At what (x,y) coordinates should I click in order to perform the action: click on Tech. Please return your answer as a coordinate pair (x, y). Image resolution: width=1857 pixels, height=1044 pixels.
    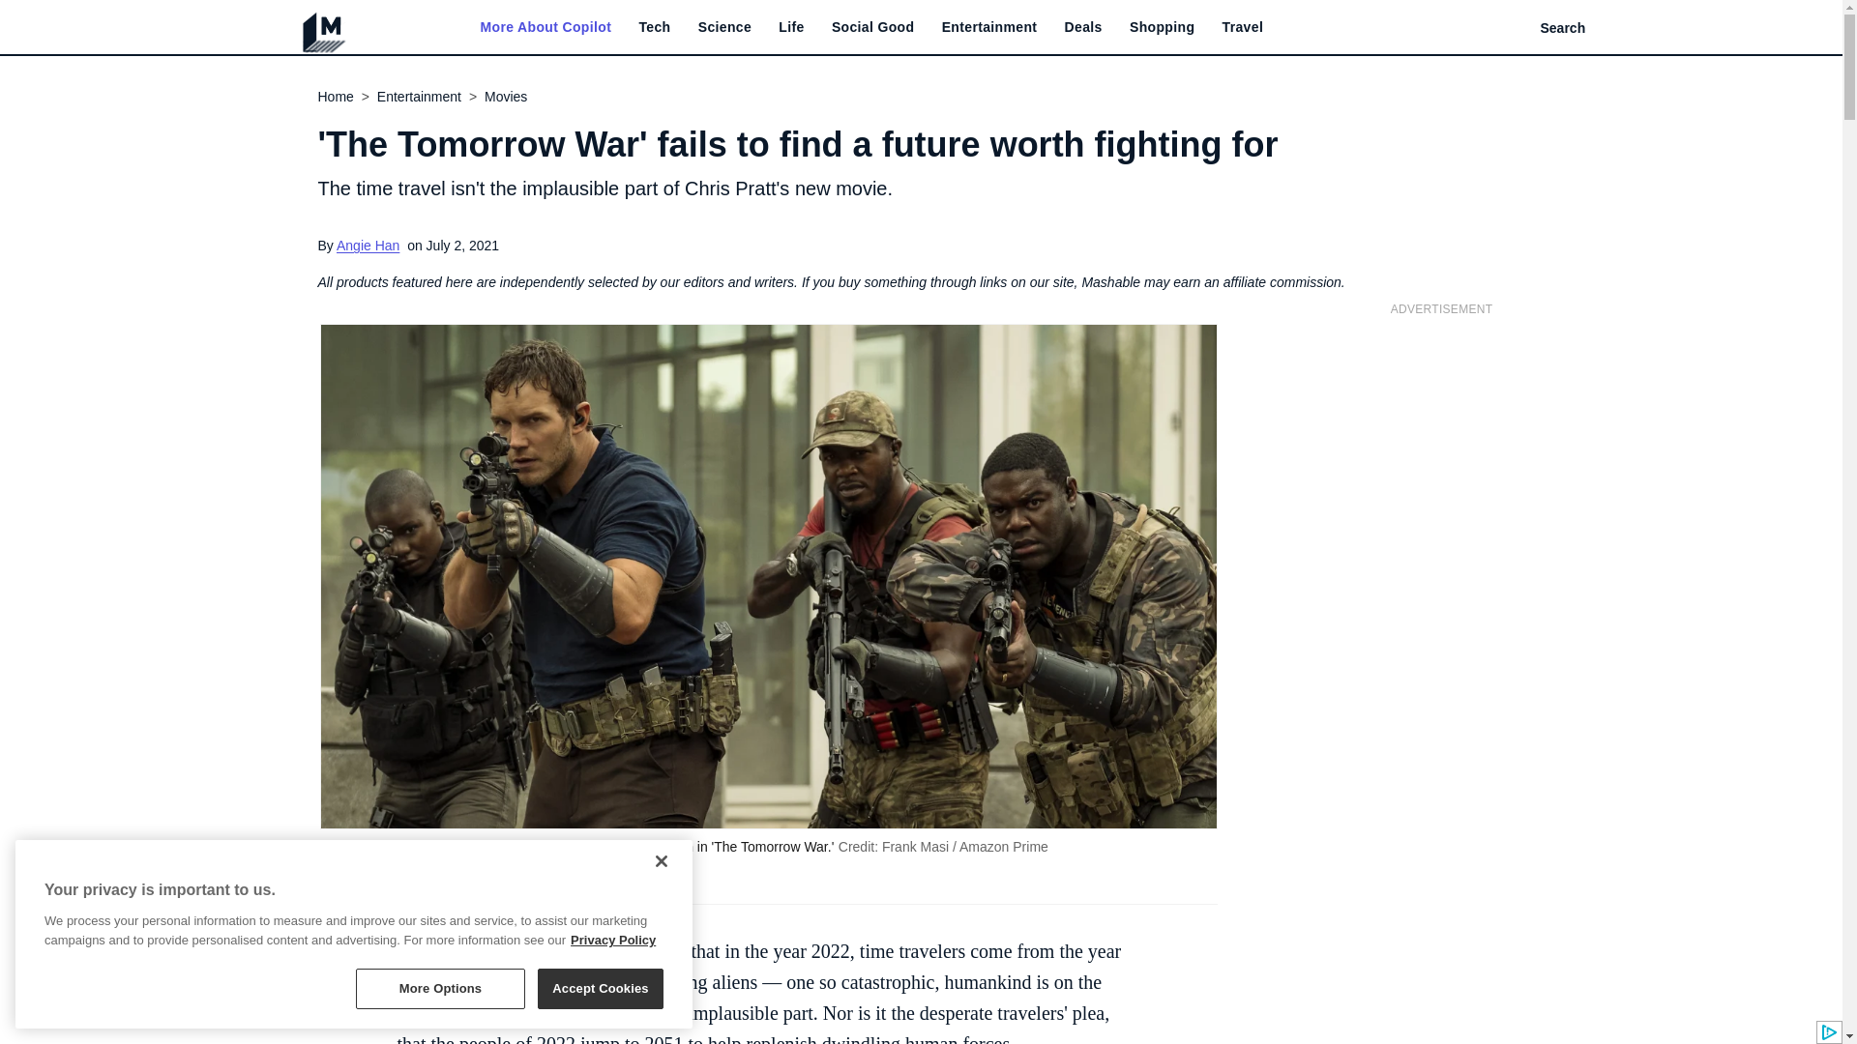
    Looking at the image, I should click on (654, 27).